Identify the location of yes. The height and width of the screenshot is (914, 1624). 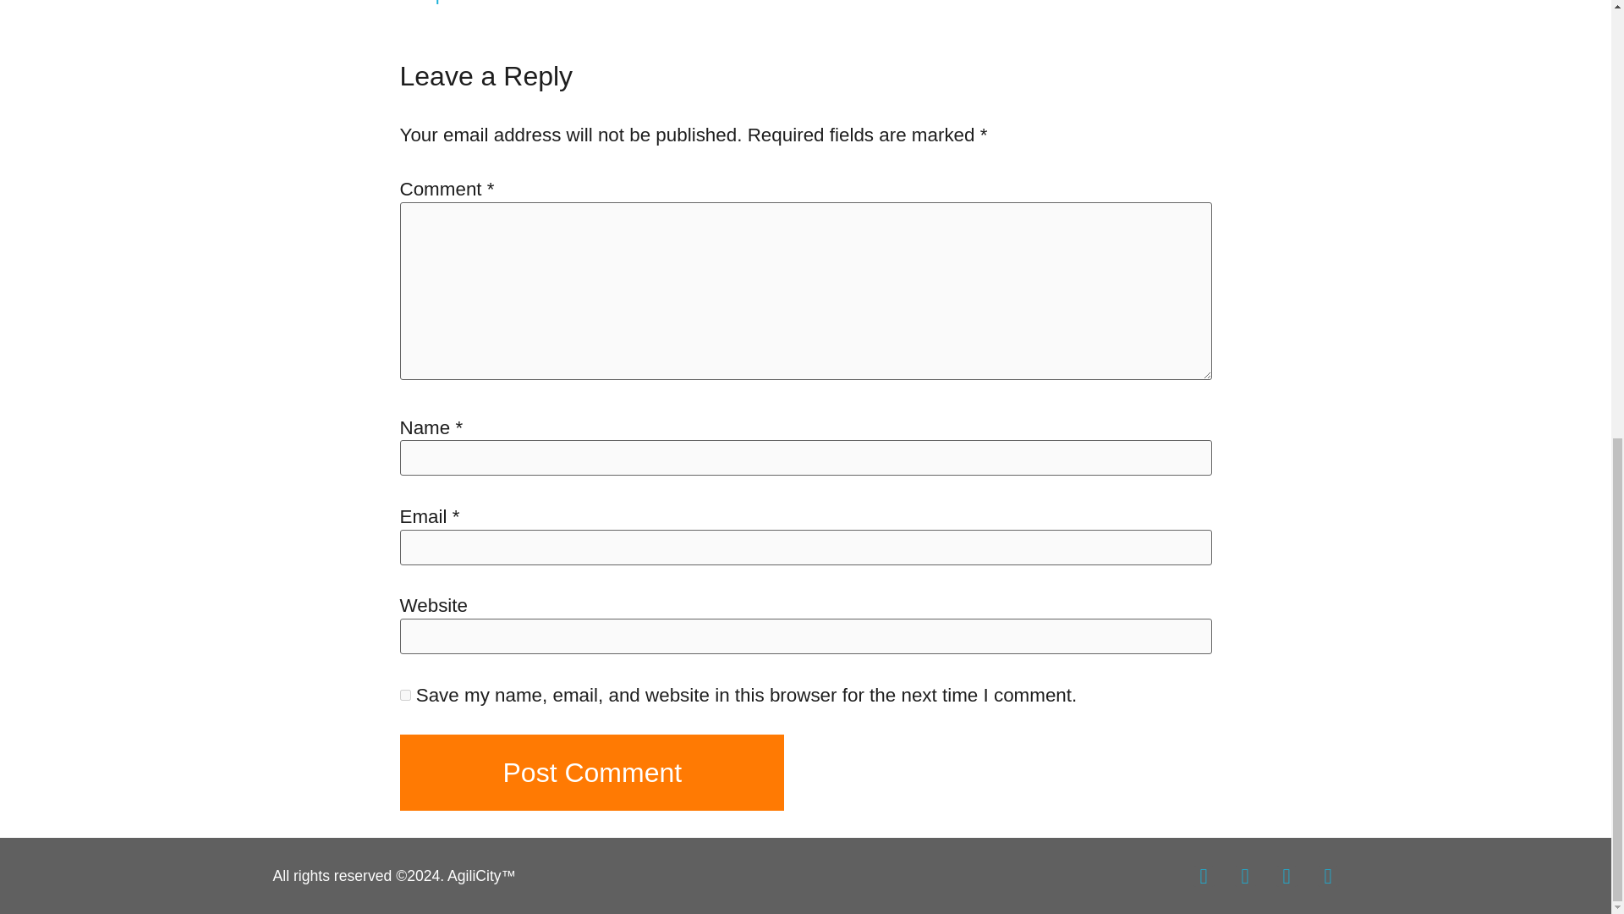
(404, 696).